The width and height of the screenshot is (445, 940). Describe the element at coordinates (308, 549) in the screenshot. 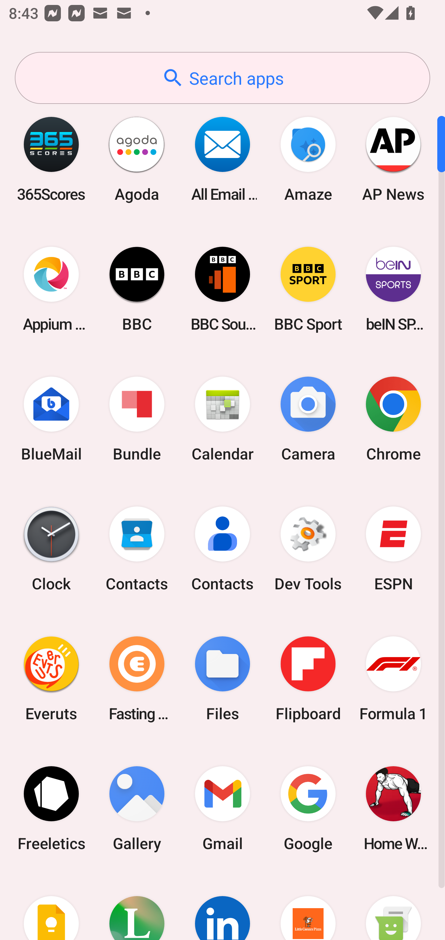

I see `Dev Tools` at that location.